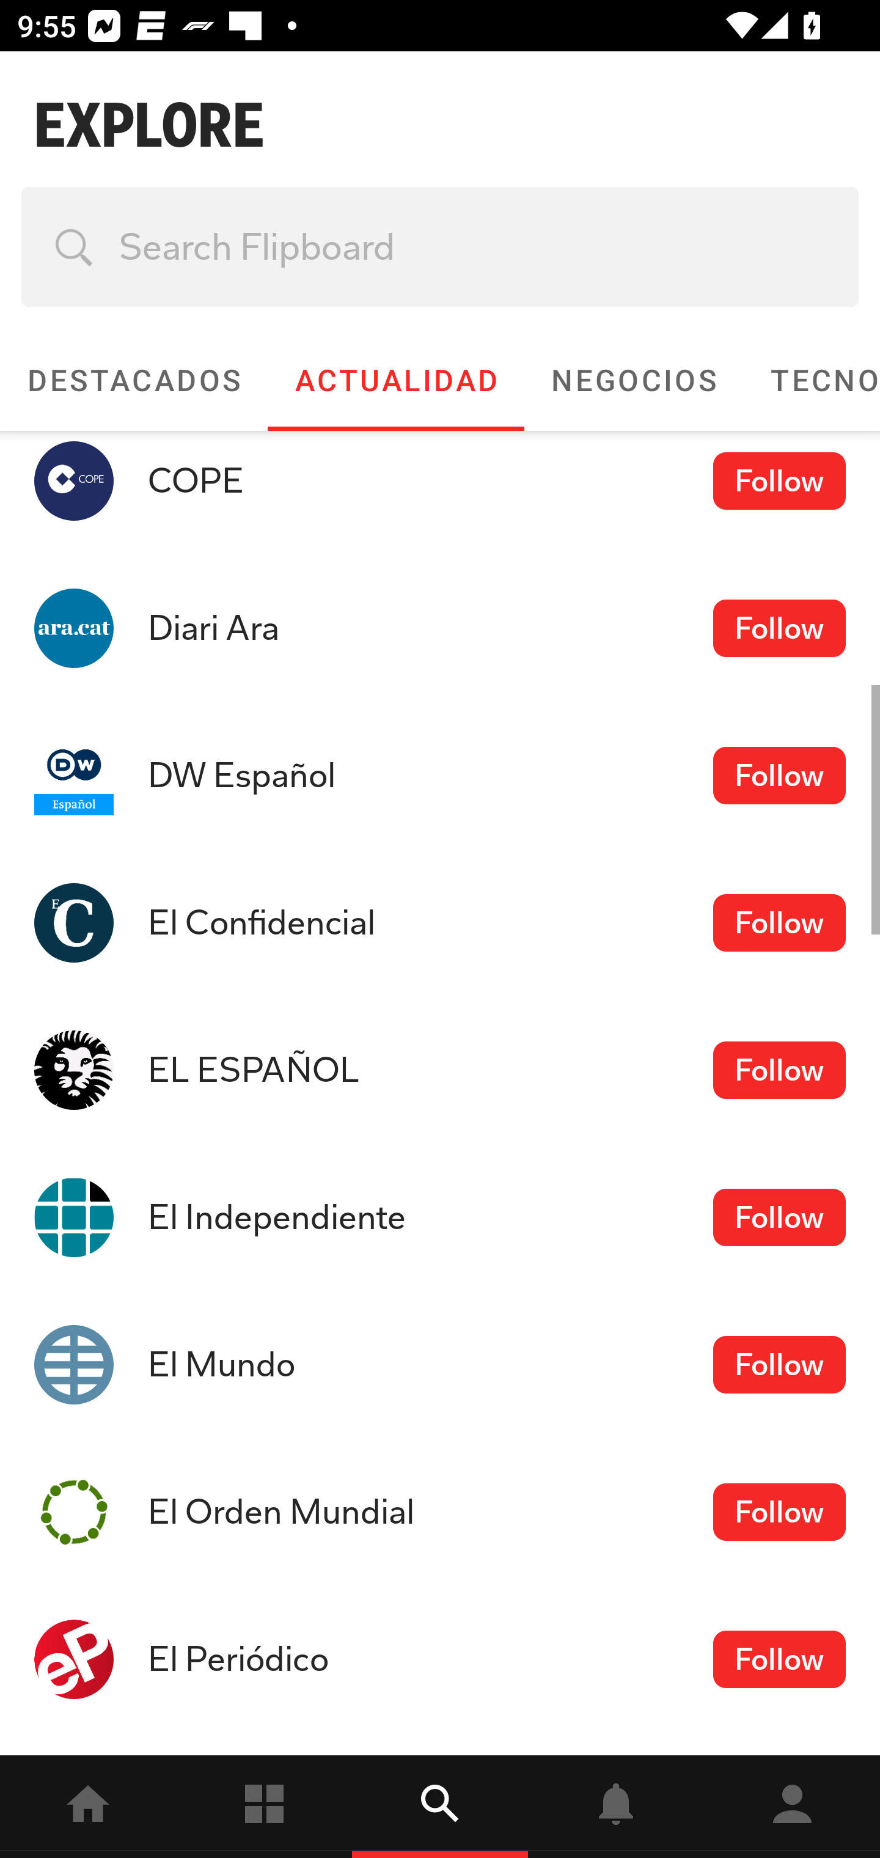 The height and width of the screenshot is (1858, 880). Describe the element at coordinates (779, 480) in the screenshot. I see `Follow` at that location.